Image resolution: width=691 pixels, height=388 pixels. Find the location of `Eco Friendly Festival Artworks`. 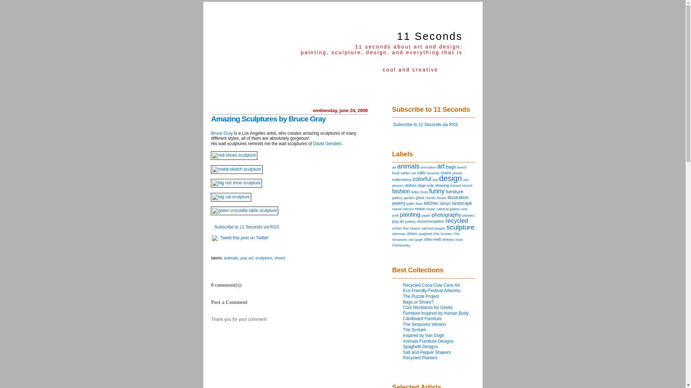

Eco Friendly Festival Artworks is located at coordinates (432, 291).